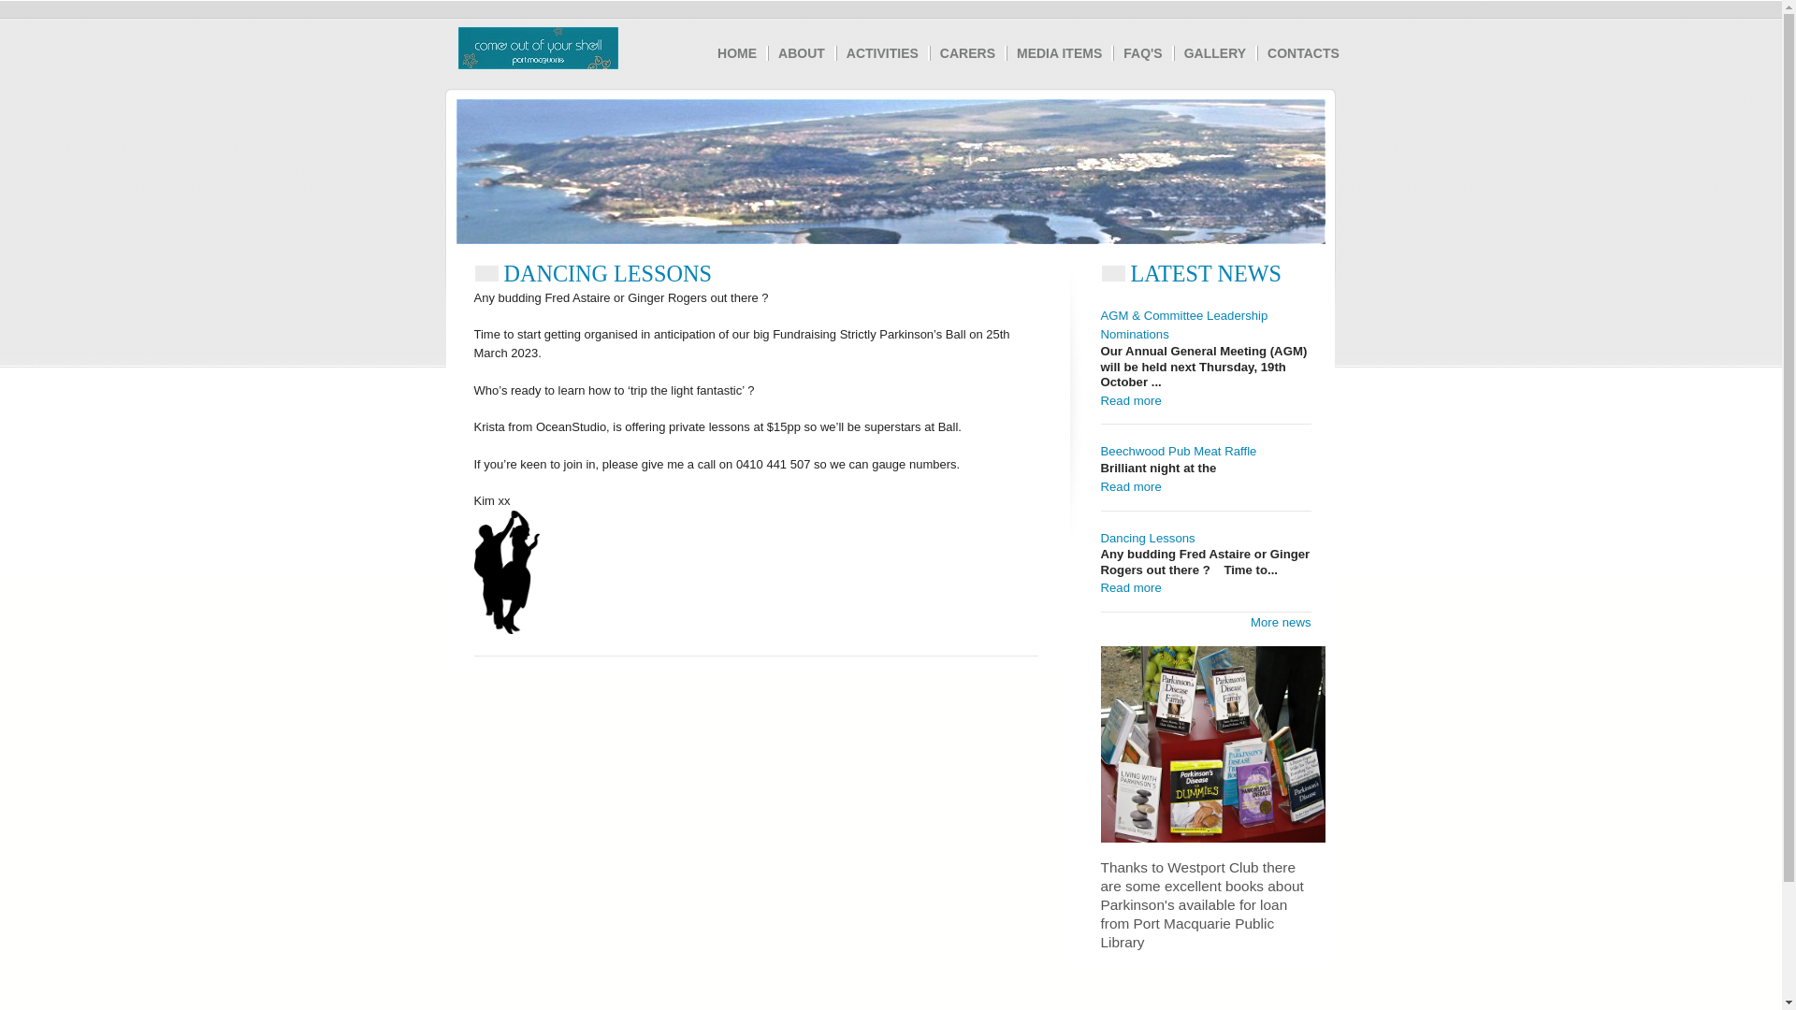 This screenshot has width=1796, height=1010. I want to click on MEDIA ITEMS, so click(1059, 53).